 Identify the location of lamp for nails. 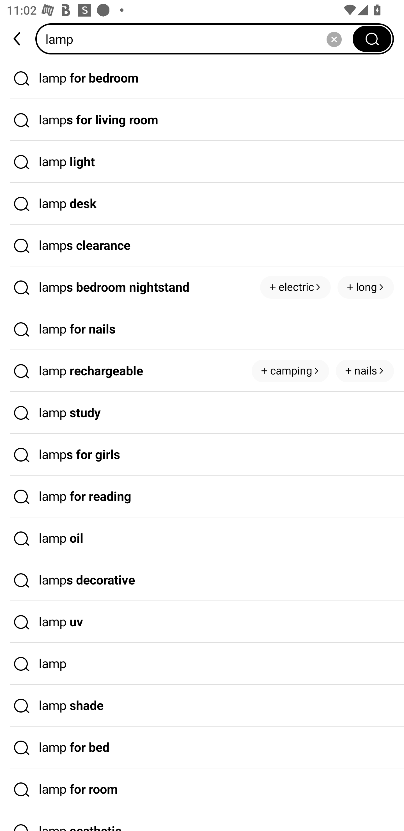
(202, 329).